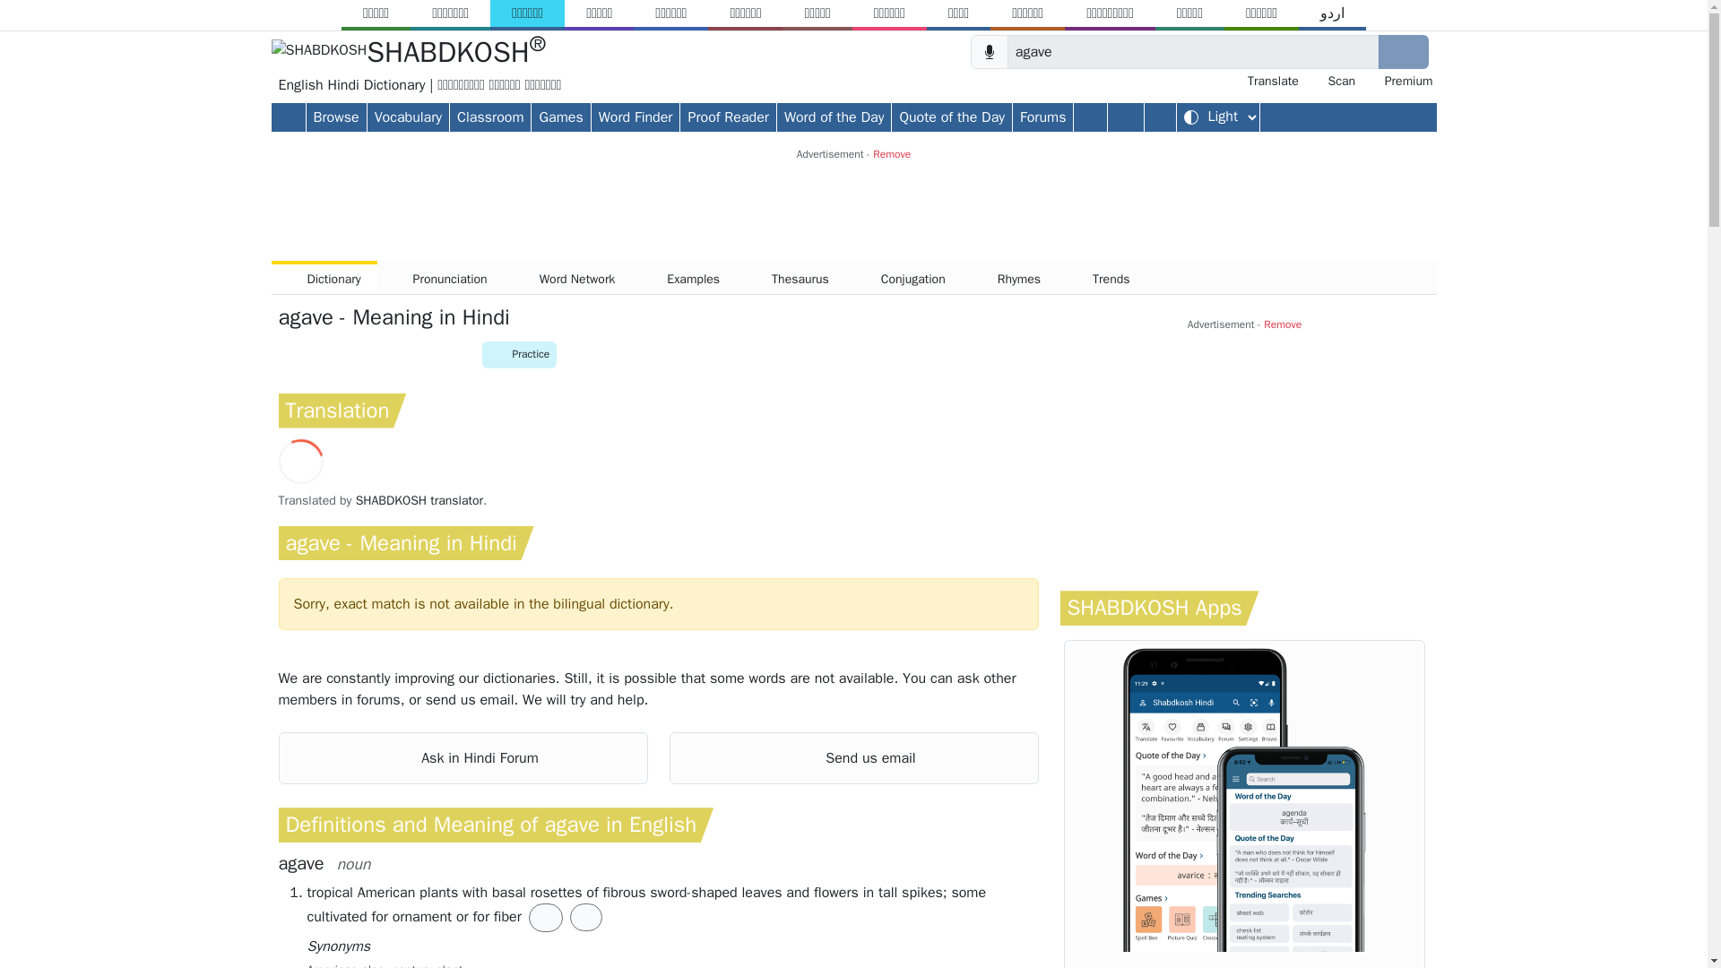 This screenshot has width=1721, height=968. I want to click on English Hindi Dictionary and Translation, so click(455, 52).